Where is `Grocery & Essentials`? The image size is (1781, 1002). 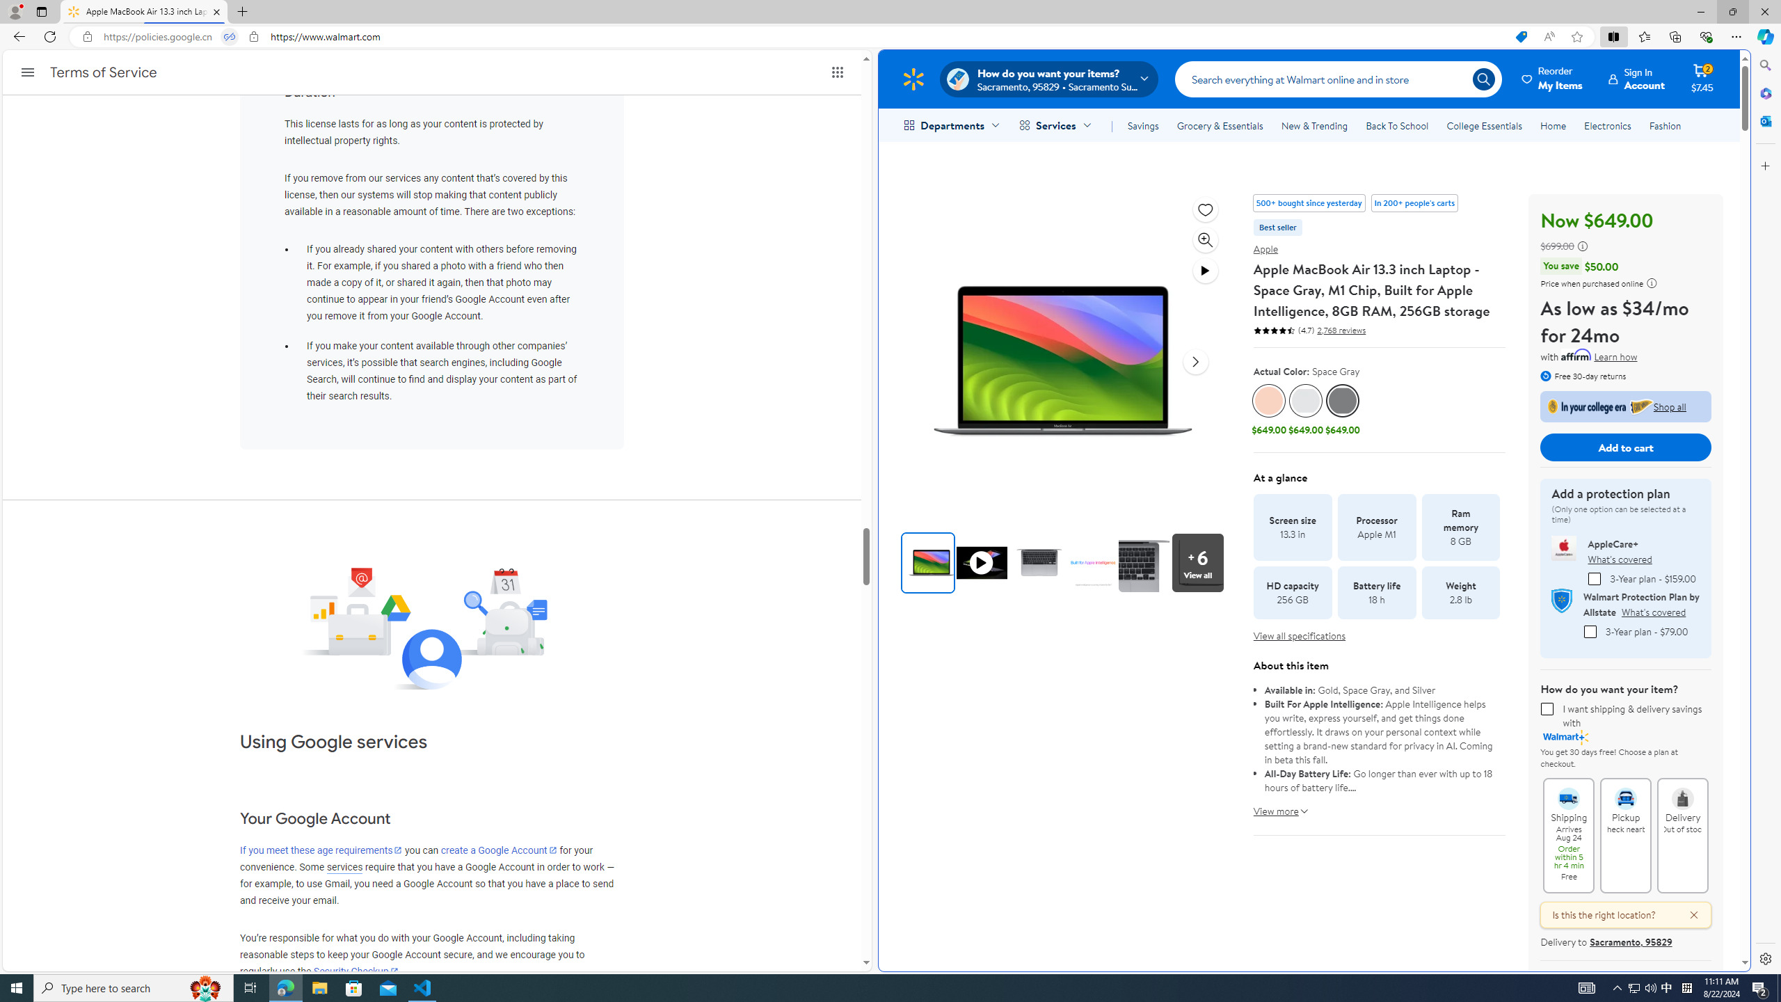 Grocery & Essentials is located at coordinates (1220, 125).